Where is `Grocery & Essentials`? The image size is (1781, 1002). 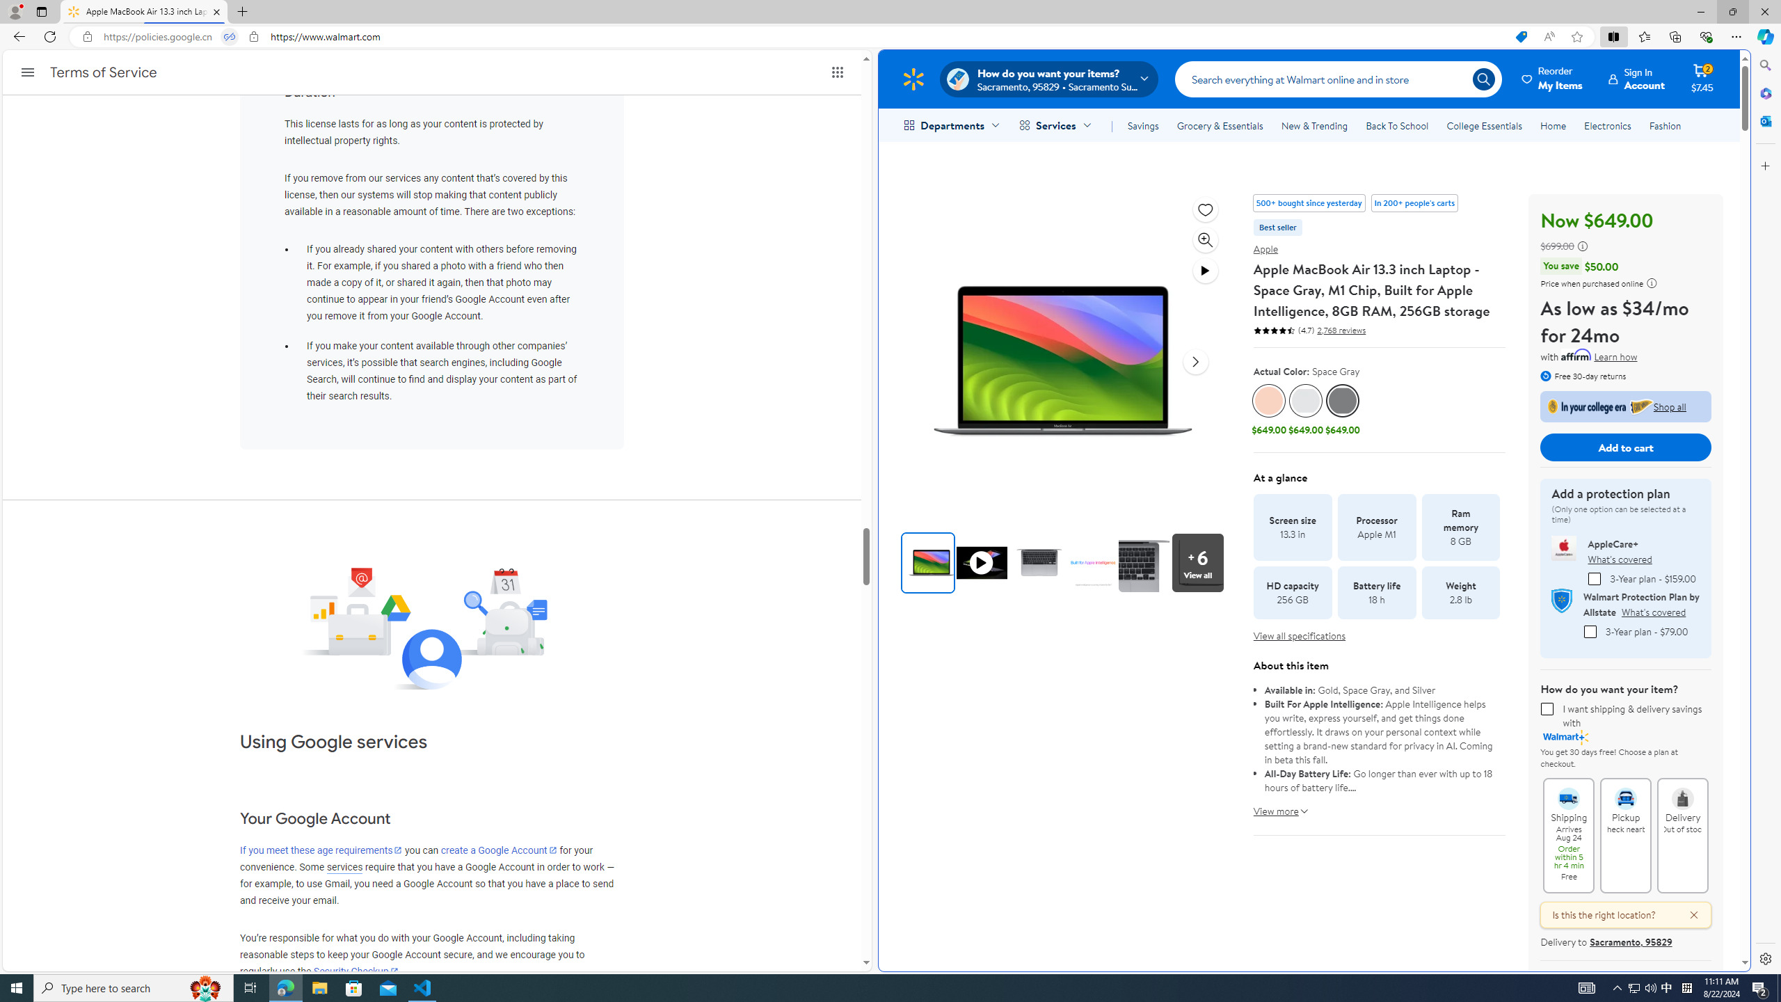 Grocery & Essentials is located at coordinates (1220, 125).